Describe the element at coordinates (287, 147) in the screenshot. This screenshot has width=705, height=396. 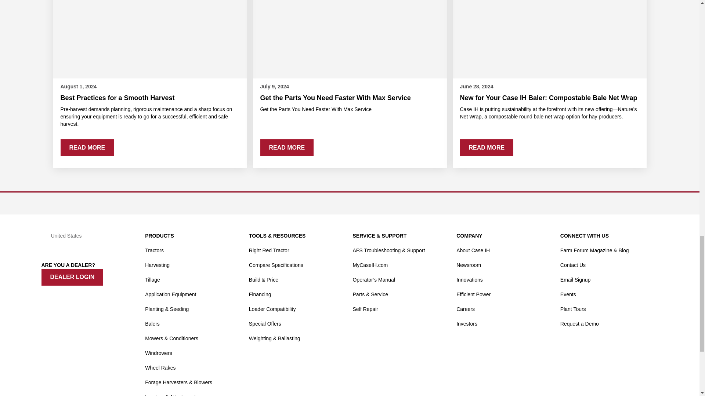
I see `READ MORE` at that location.